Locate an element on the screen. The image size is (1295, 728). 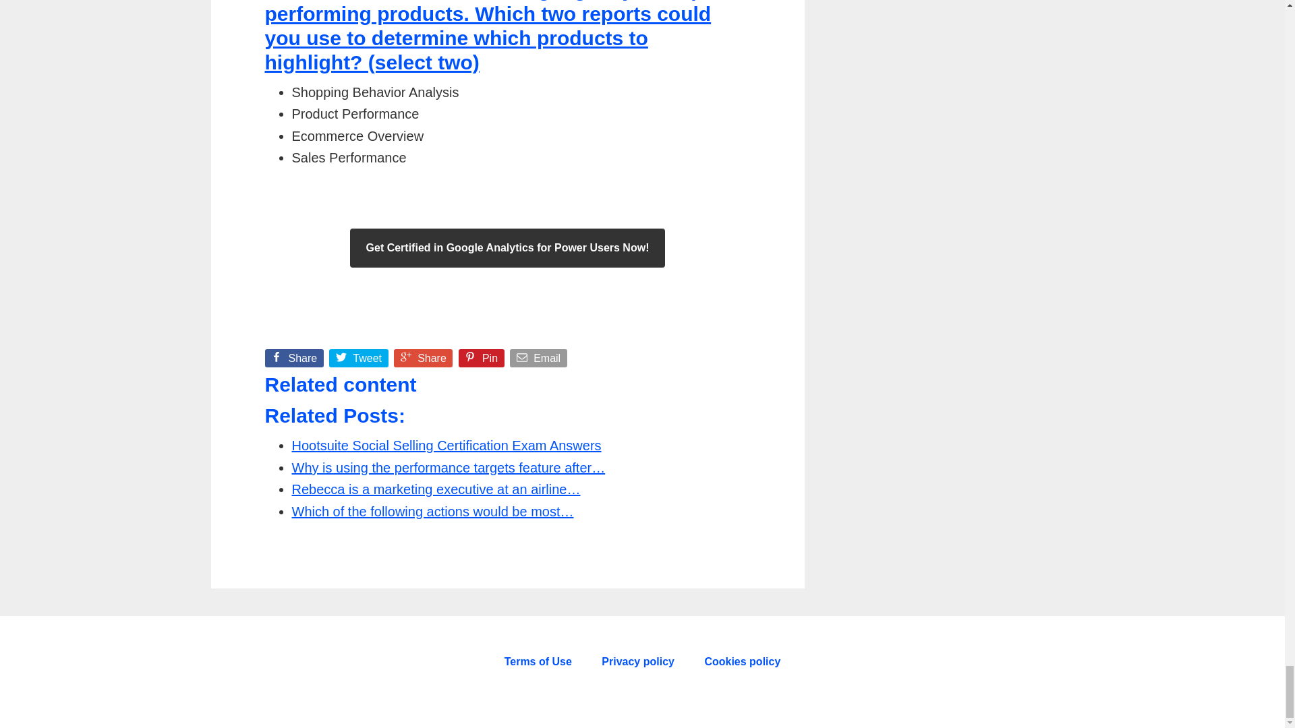
nofollow is located at coordinates (637, 665).